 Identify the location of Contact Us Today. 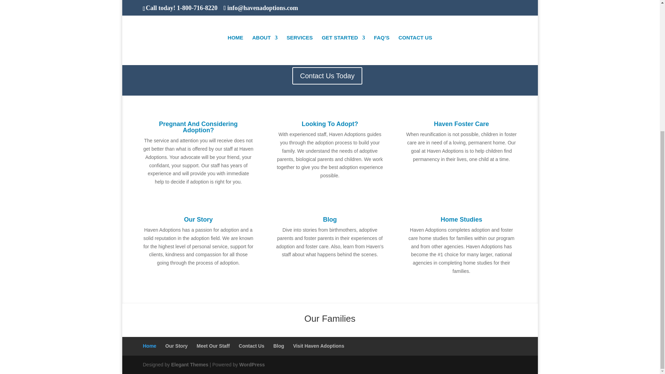
(327, 76).